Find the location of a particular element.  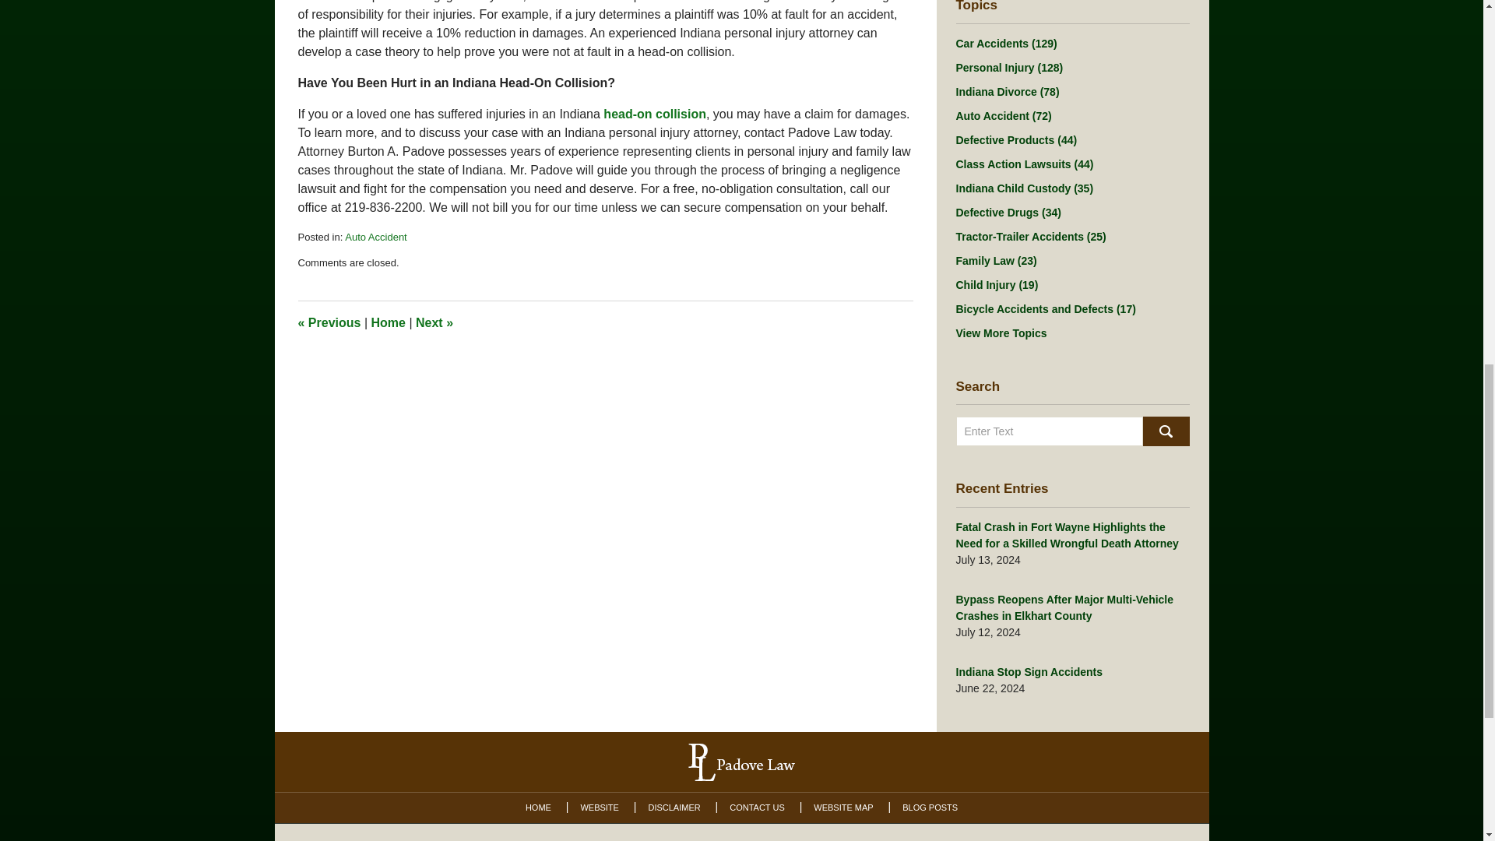

head-on collision is located at coordinates (654, 114).